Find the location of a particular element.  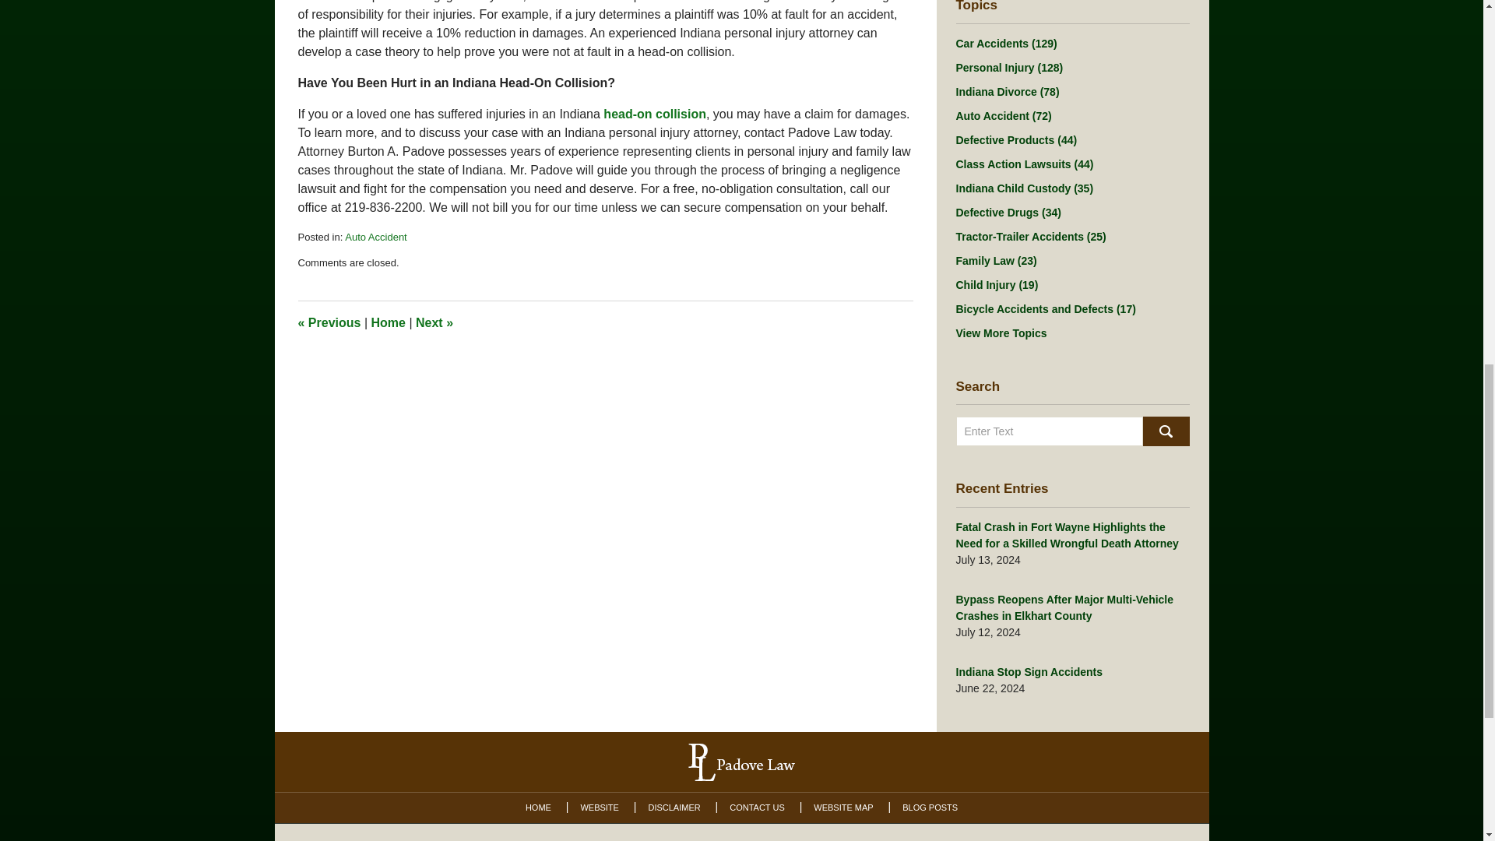

head-on collision is located at coordinates (654, 114).